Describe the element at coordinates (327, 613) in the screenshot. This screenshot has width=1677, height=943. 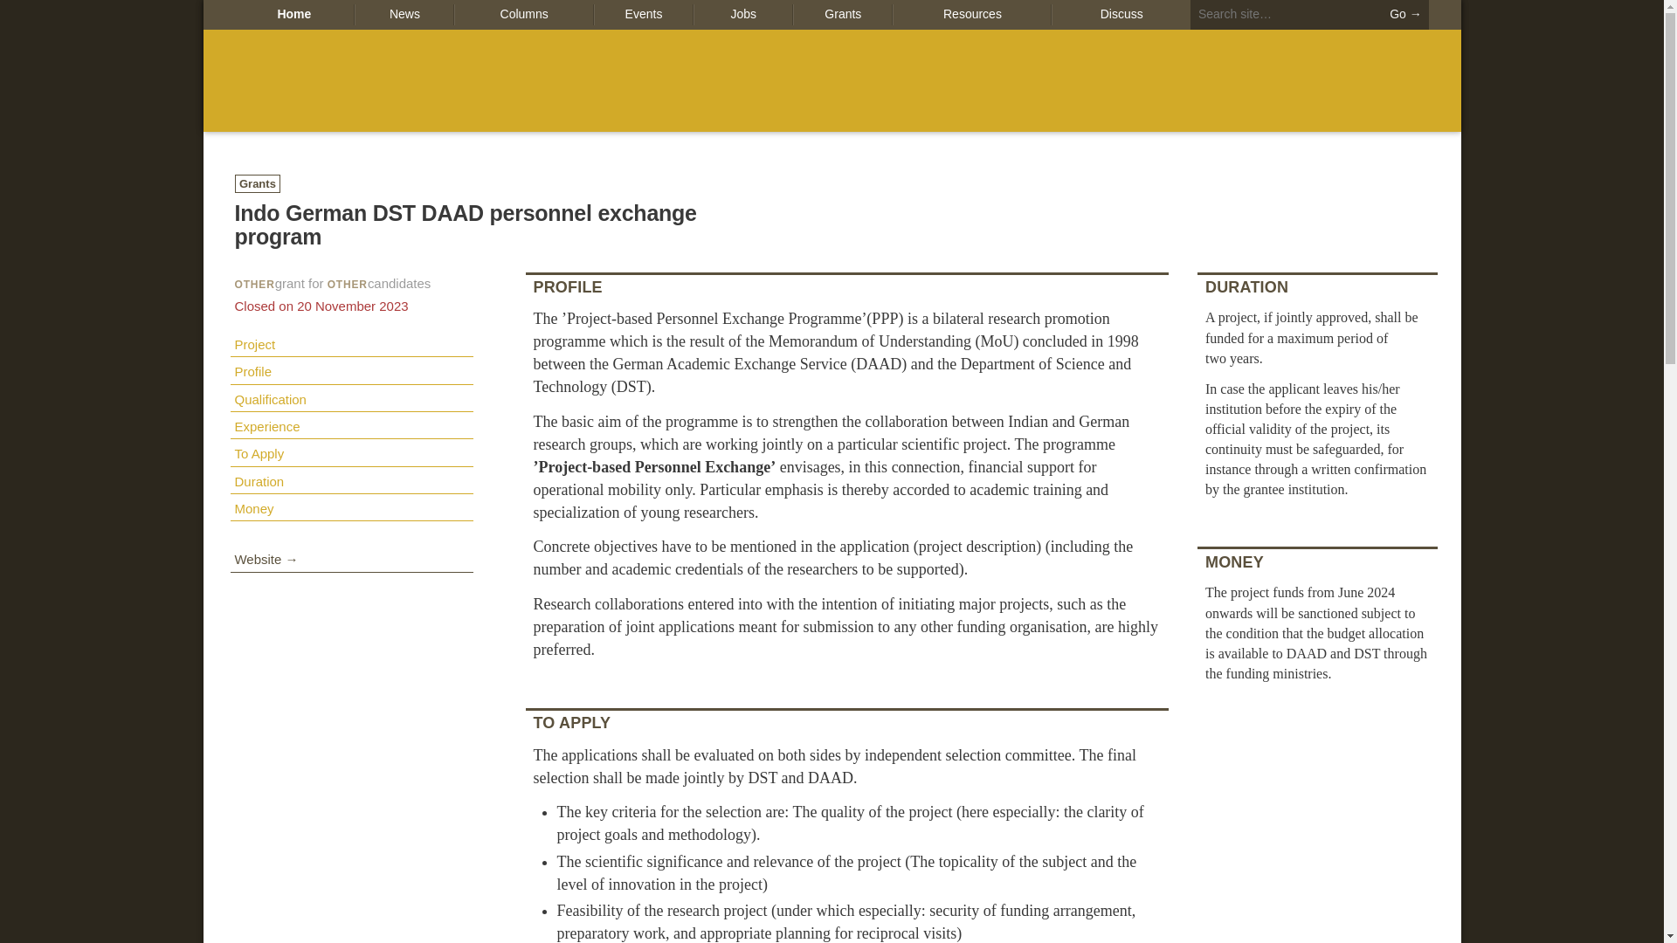
I see `Whatsapp` at that location.